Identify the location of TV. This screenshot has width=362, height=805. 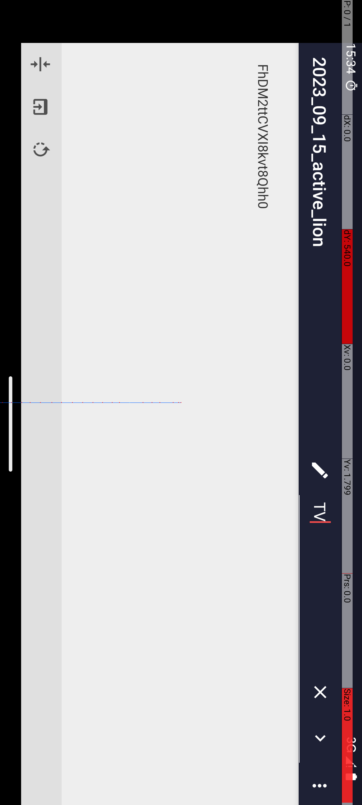
(583, 42).